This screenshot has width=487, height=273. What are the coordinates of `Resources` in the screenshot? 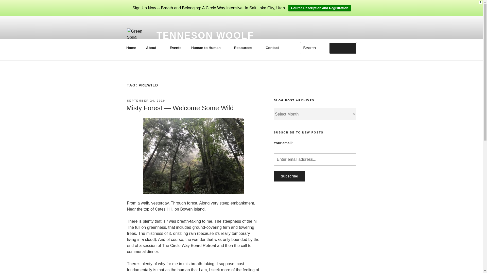 It's located at (245, 48).